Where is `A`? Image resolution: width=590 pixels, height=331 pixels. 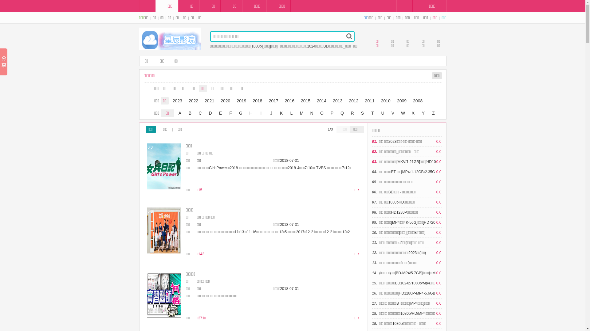
A is located at coordinates (180, 113).